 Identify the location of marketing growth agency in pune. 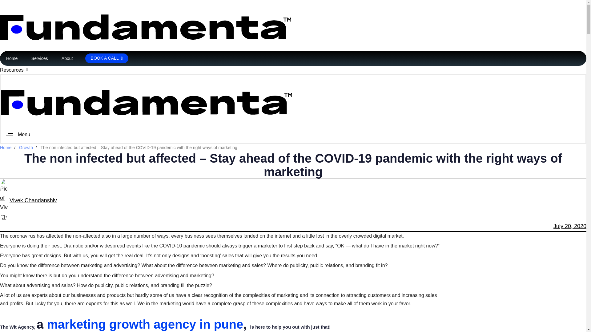
(145, 324).